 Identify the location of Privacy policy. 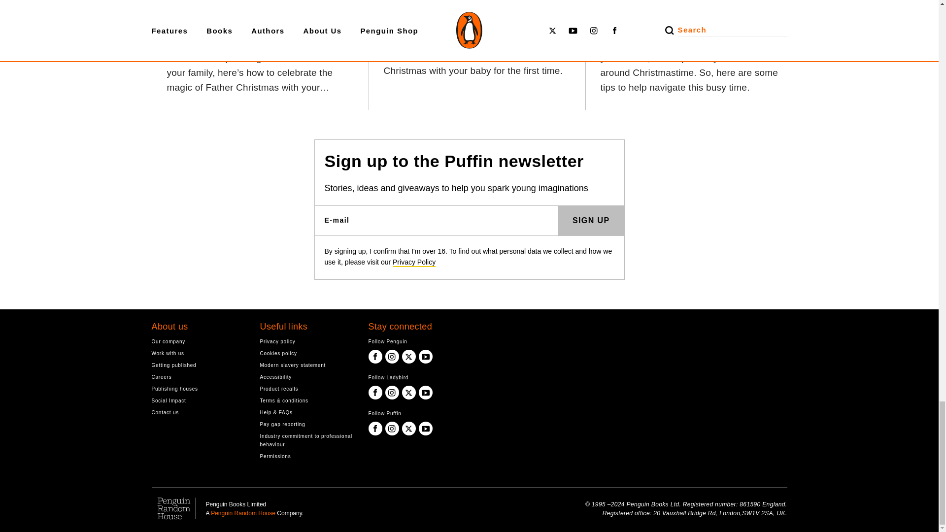
(307, 341).